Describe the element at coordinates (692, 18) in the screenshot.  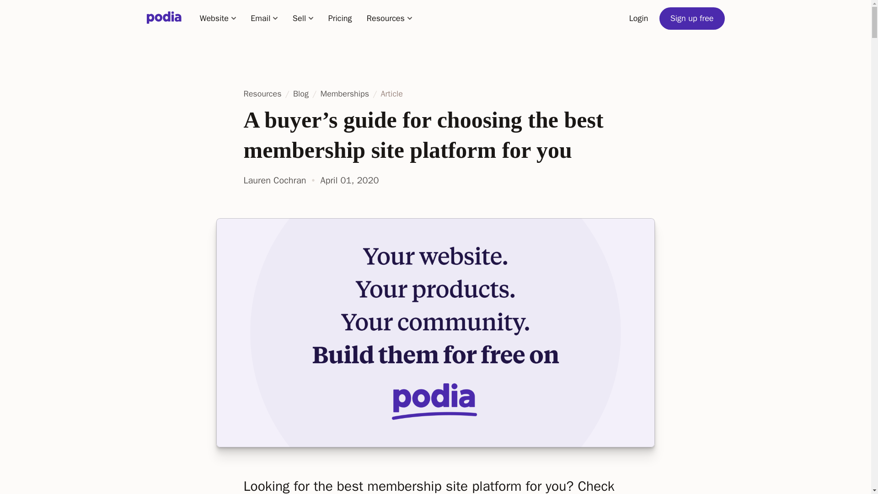
I see `Sign up free` at that location.